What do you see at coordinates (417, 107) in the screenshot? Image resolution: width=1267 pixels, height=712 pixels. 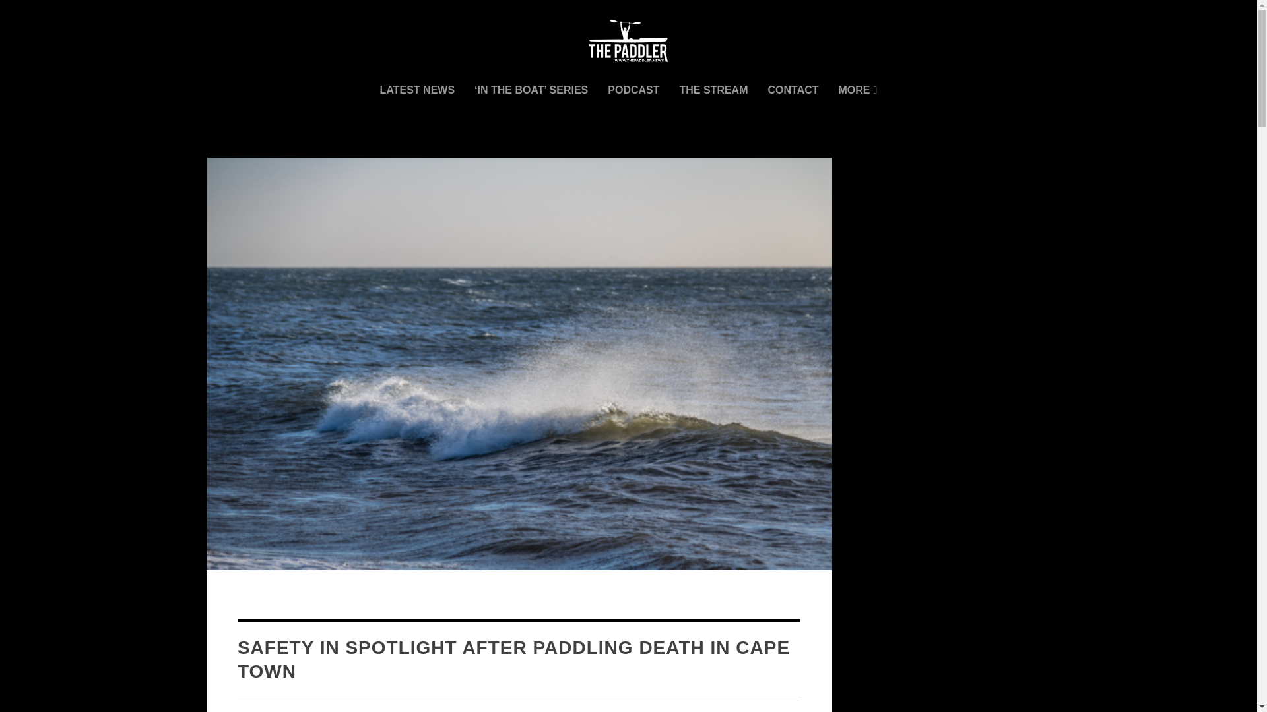 I see `LATEST NEWS` at bounding box center [417, 107].